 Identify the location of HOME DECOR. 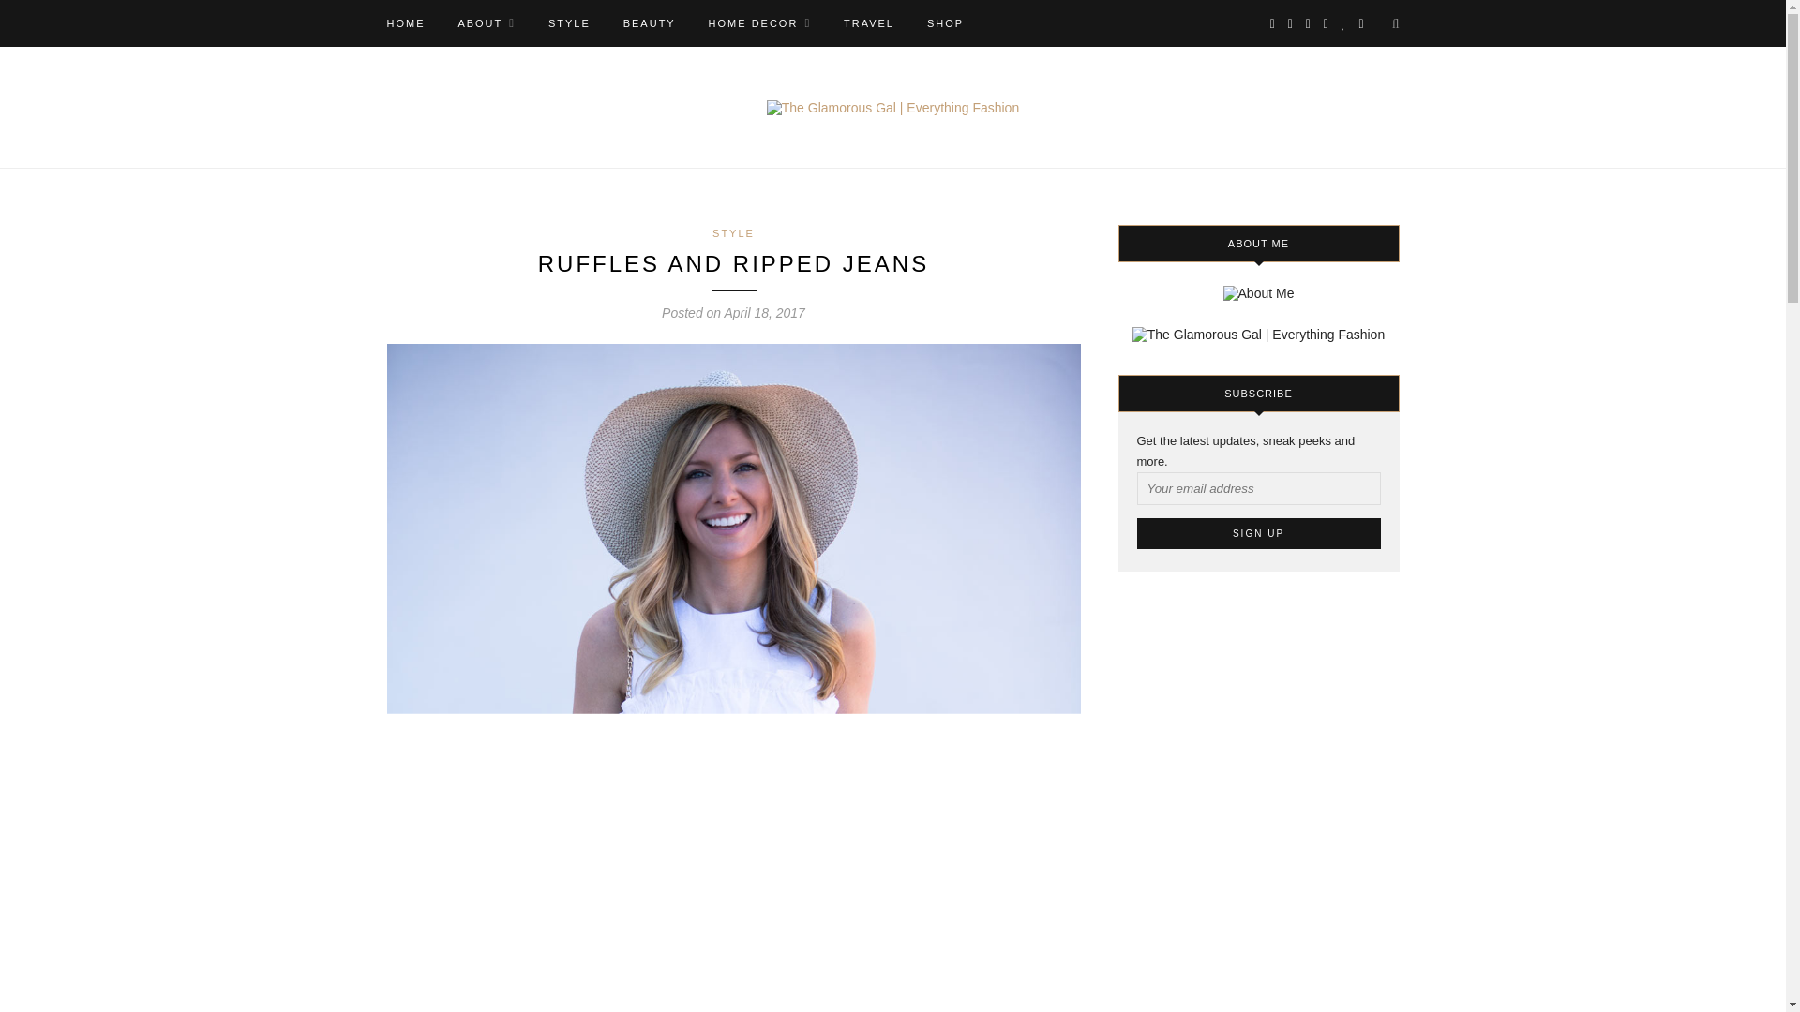
(759, 22).